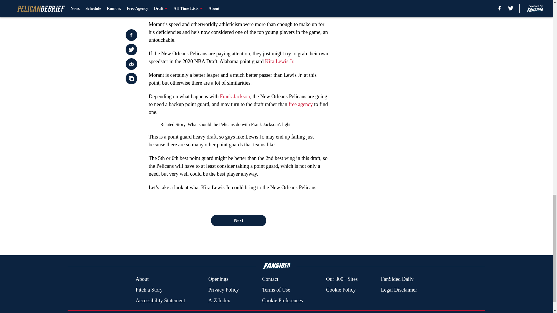 This screenshot has width=557, height=313. I want to click on free agency, so click(301, 104).